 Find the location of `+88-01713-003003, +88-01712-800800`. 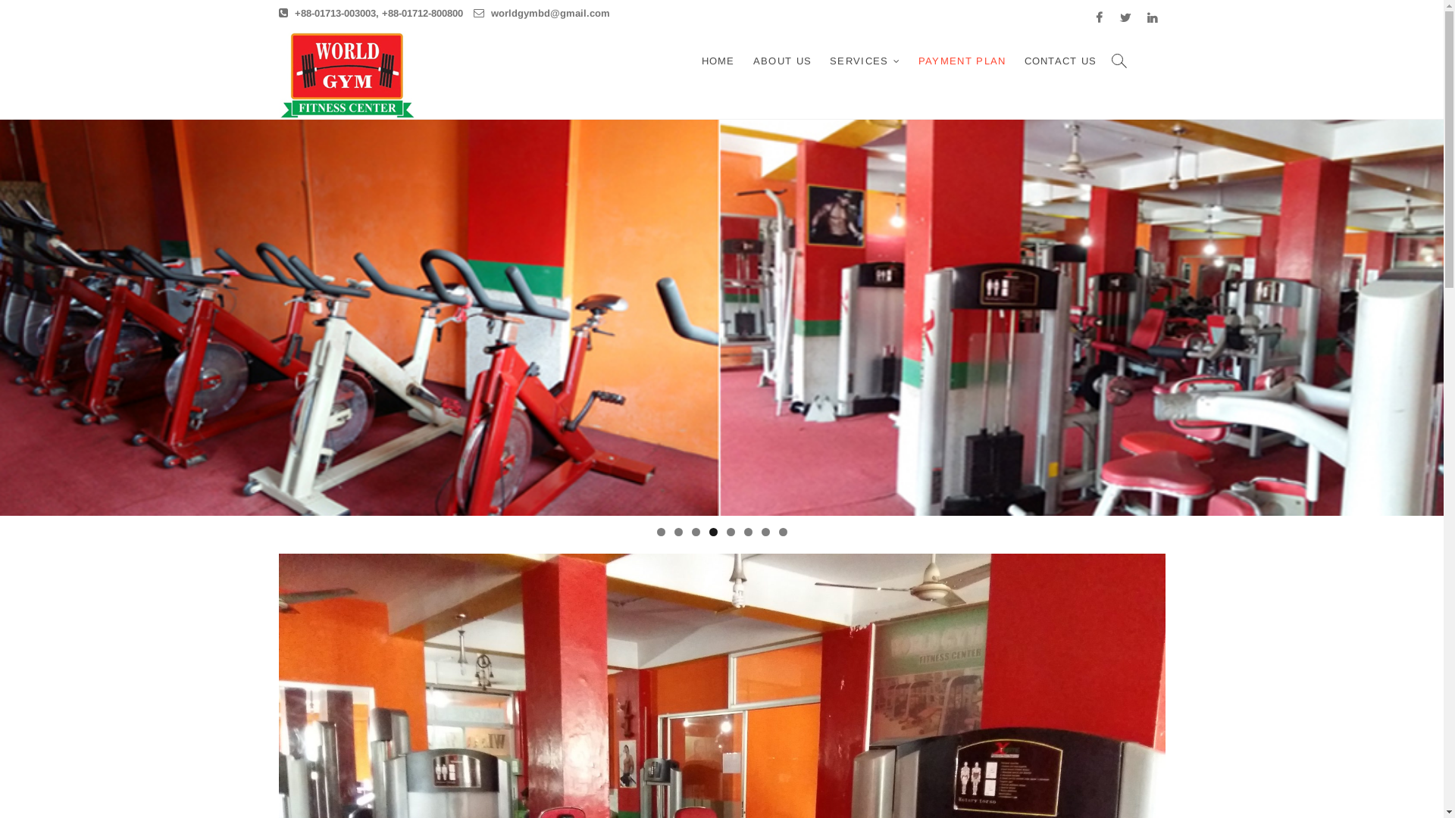

+88-01713-003003, +88-01712-800800 is located at coordinates (371, 14).